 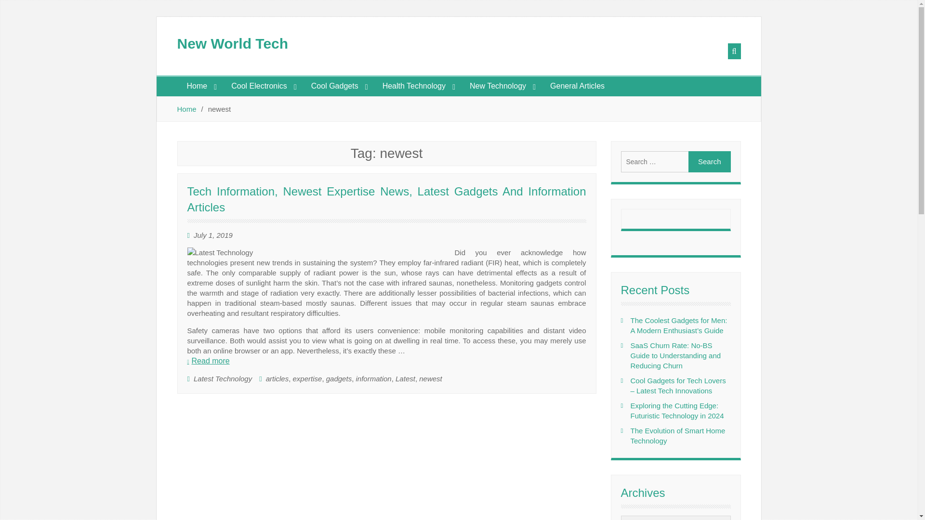 What do you see at coordinates (261, 86) in the screenshot?
I see `Cool Electronics` at bounding box center [261, 86].